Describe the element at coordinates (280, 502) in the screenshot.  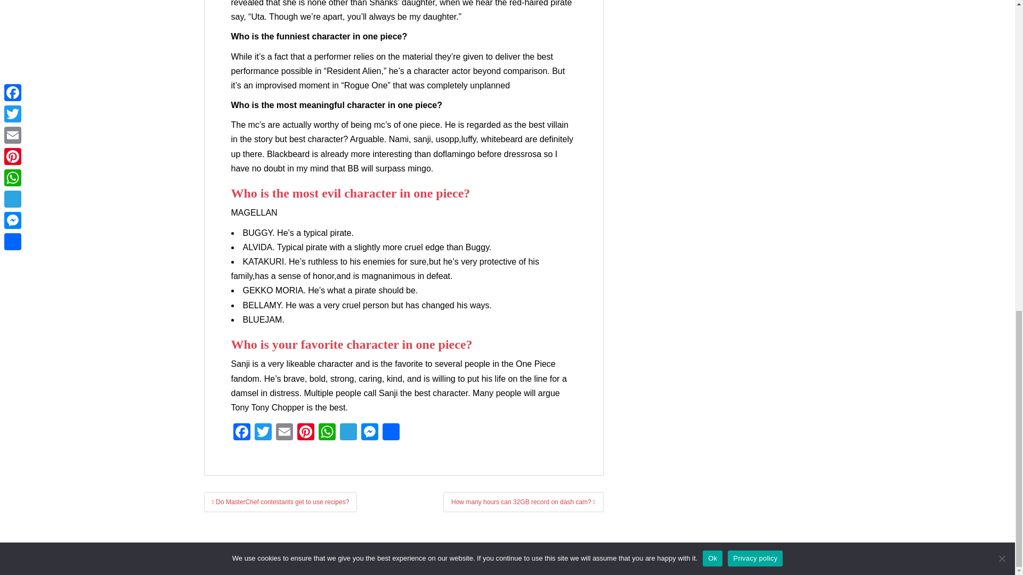
I see `Do MasterChef contestants get to use recipes?` at that location.